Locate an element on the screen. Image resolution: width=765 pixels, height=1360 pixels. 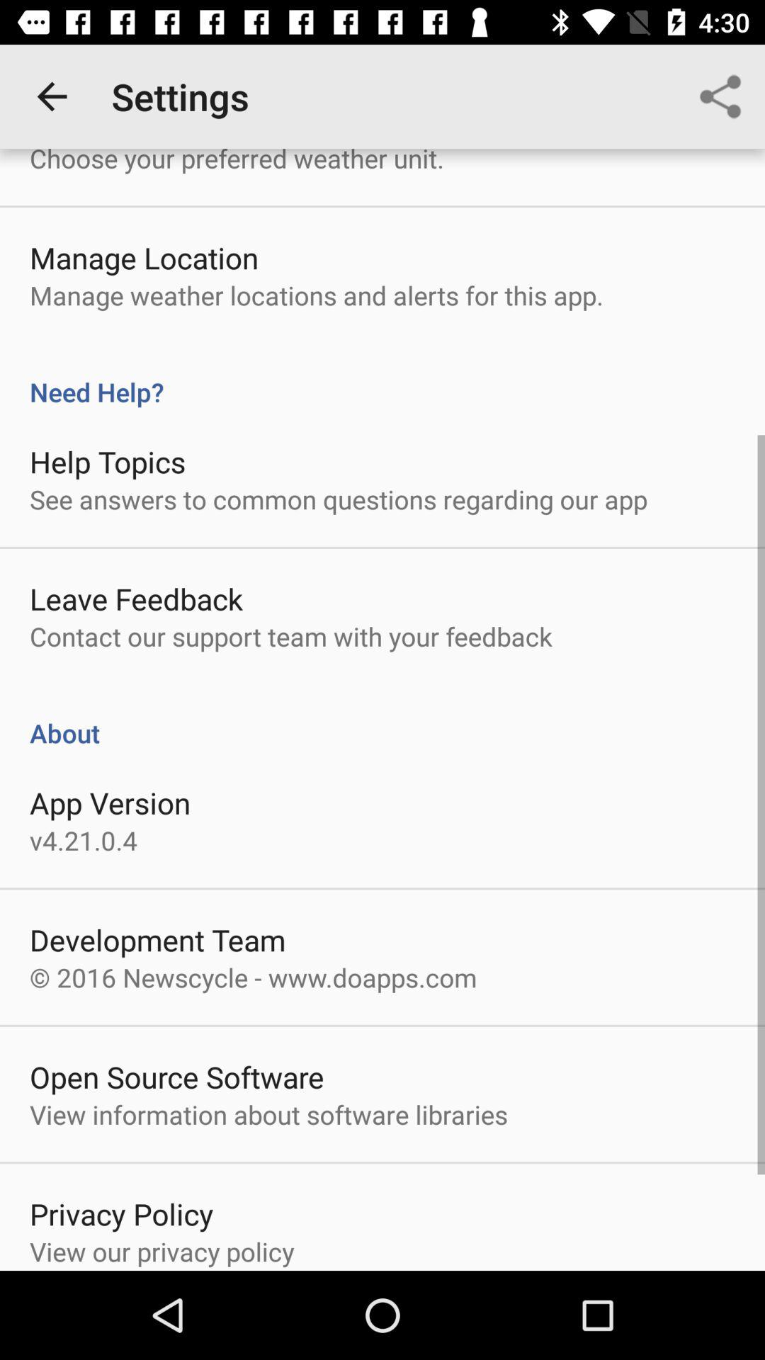
turn off the icon above the privacy policy is located at coordinates (268, 1114).